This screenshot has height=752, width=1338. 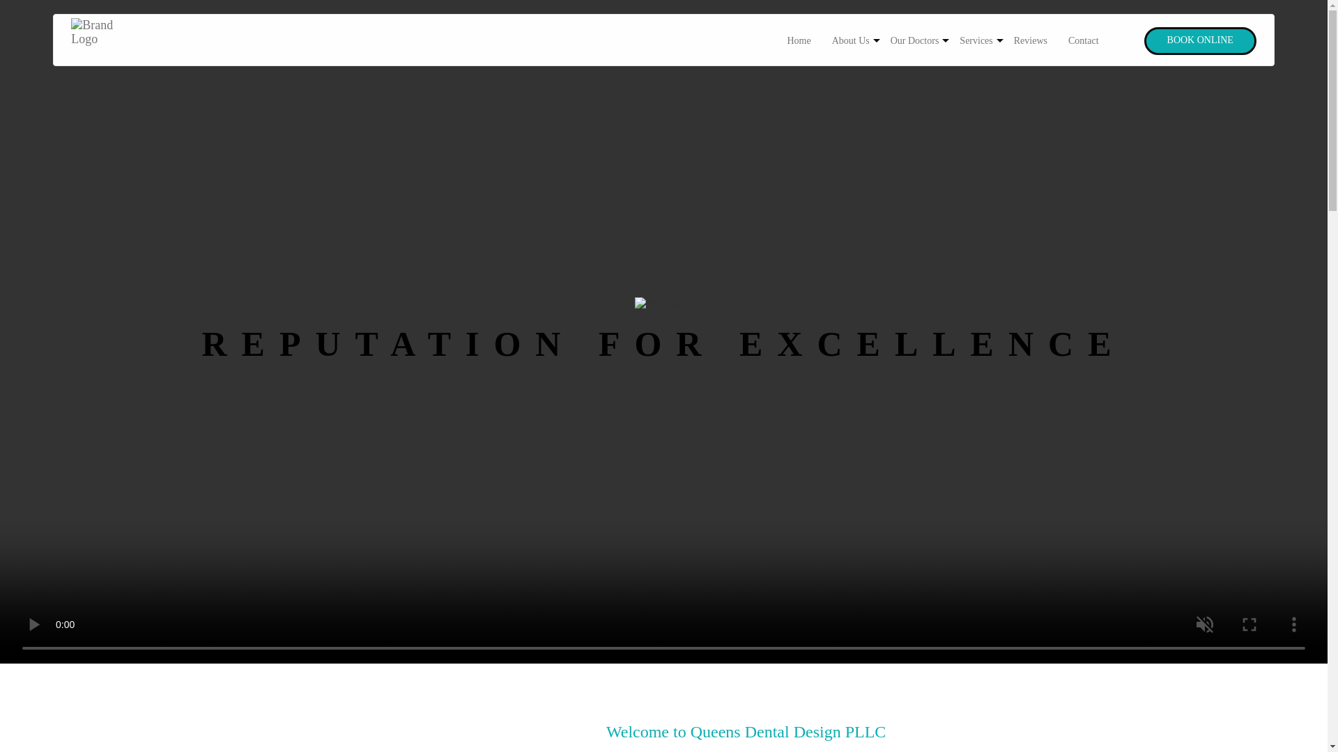 What do you see at coordinates (663, 304) in the screenshot?
I see `Brand Logo` at bounding box center [663, 304].